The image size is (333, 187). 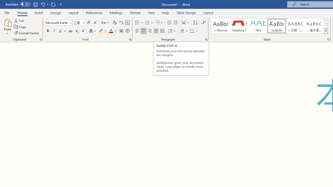 I want to click on Clear Formatting, so click(x=115, y=23).